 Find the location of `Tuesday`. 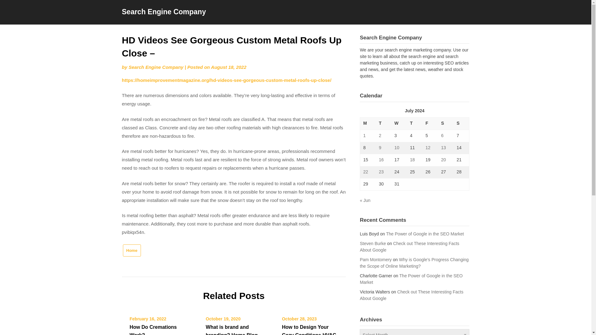

Tuesday is located at coordinates (383, 123).